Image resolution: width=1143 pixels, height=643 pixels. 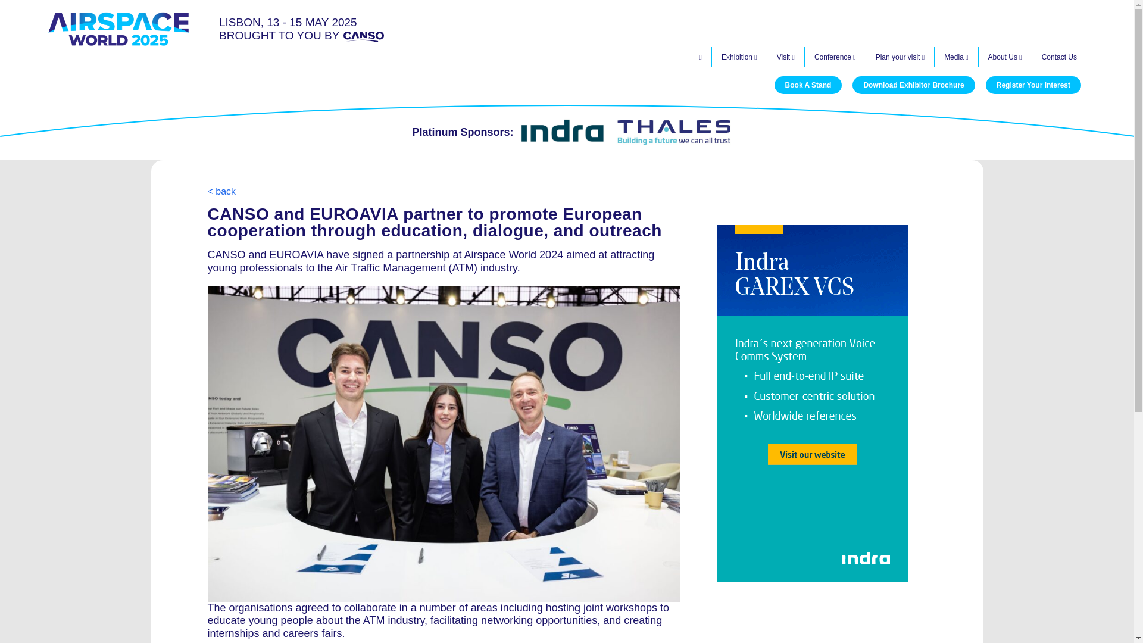 What do you see at coordinates (913, 85) in the screenshot?
I see `Download Exhibitor Brochure` at bounding box center [913, 85].